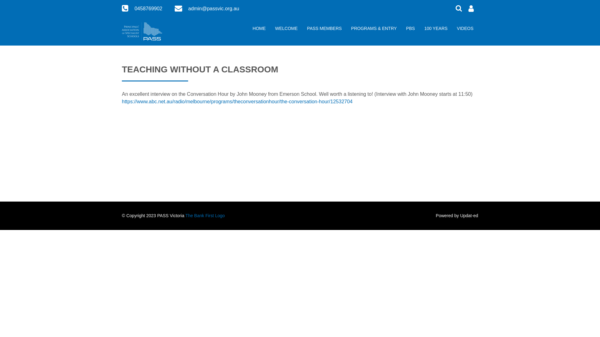 The image size is (600, 337). What do you see at coordinates (259, 29) in the screenshot?
I see `HOME` at bounding box center [259, 29].